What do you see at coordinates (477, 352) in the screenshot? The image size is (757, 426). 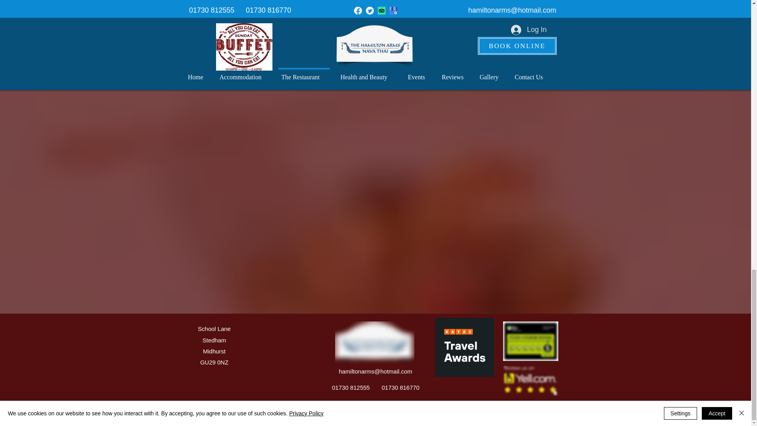 I see `Kayak Travel Award` at bounding box center [477, 352].